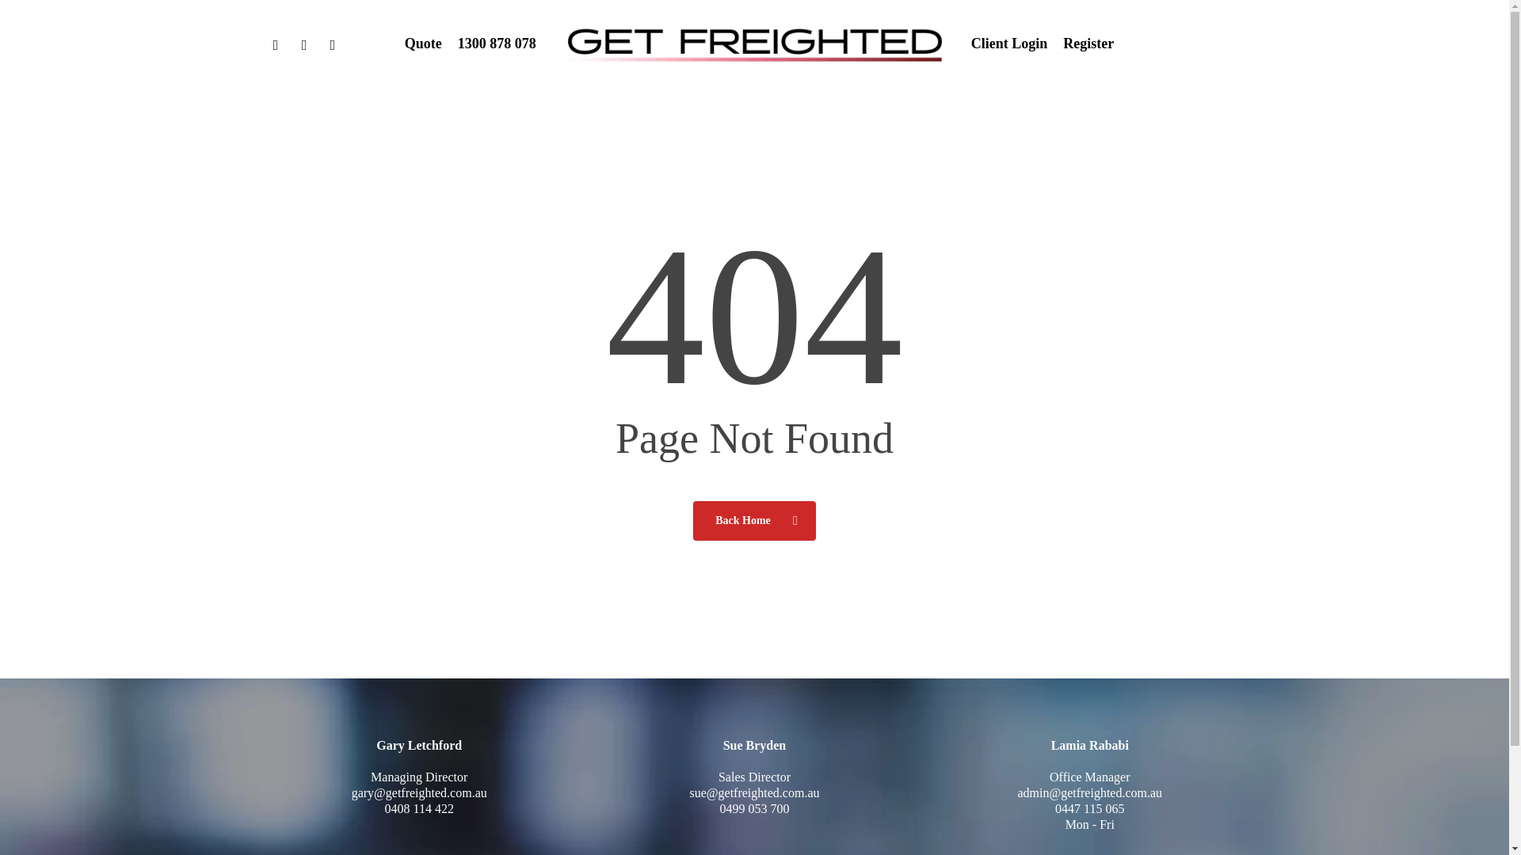 The width and height of the screenshot is (1521, 855). I want to click on 0408 114 422, so click(418, 809).